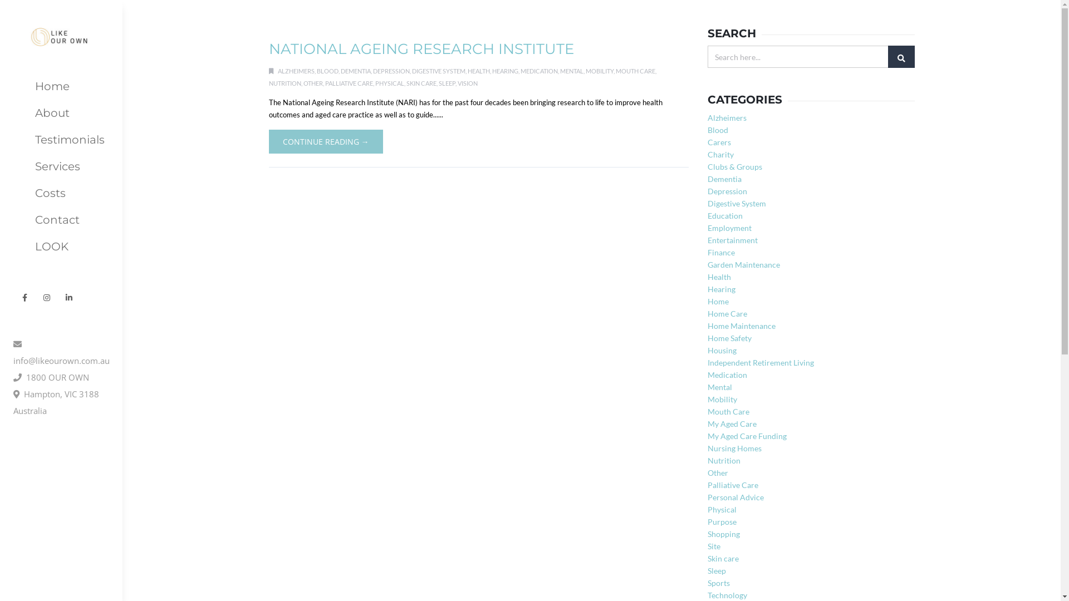 This screenshot has height=601, width=1069. I want to click on Sleep, so click(717, 571).